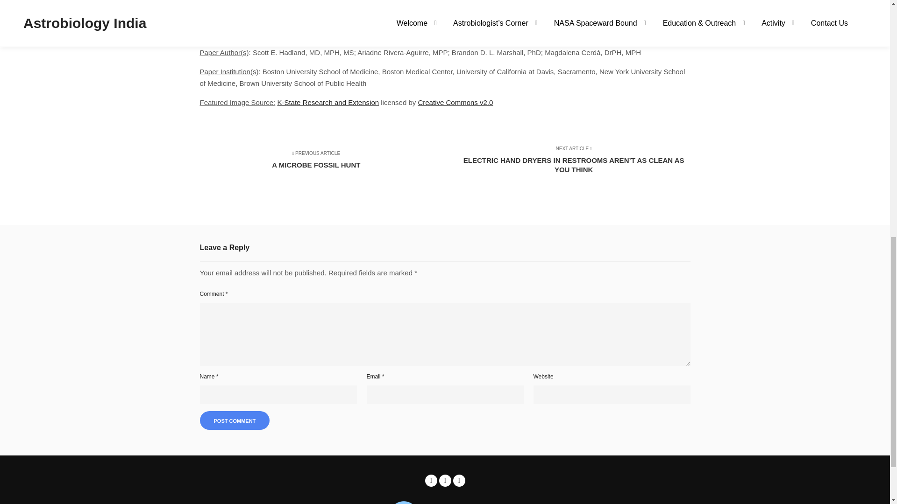  Describe the element at coordinates (455, 102) in the screenshot. I see `Creative Commons v2.0` at that location.